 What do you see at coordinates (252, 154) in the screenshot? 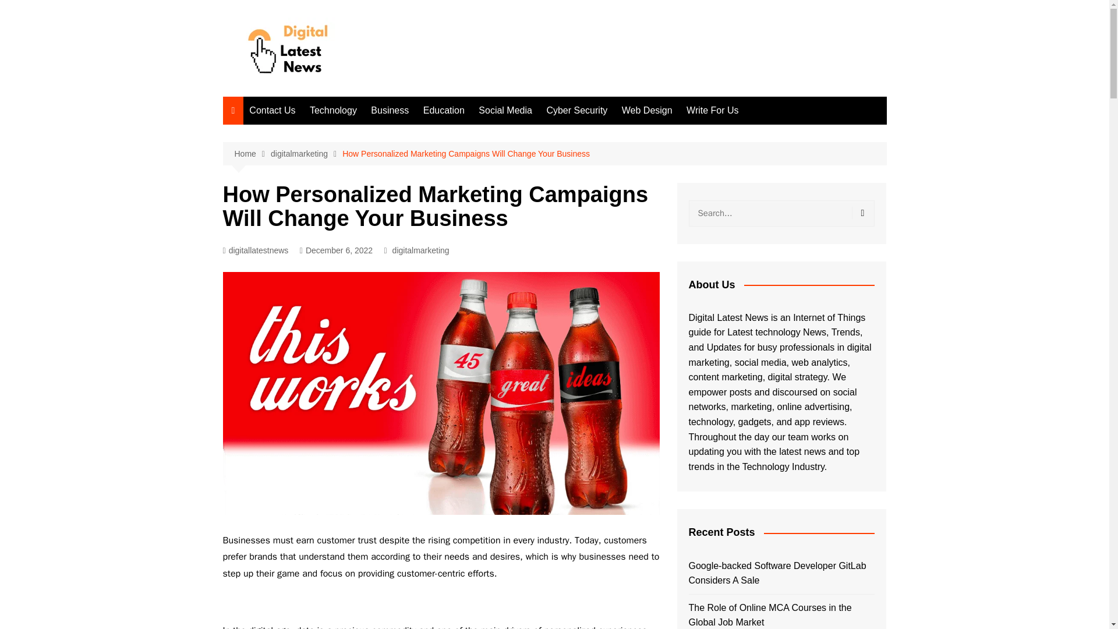
I see `Home` at bounding box center [252, 154].